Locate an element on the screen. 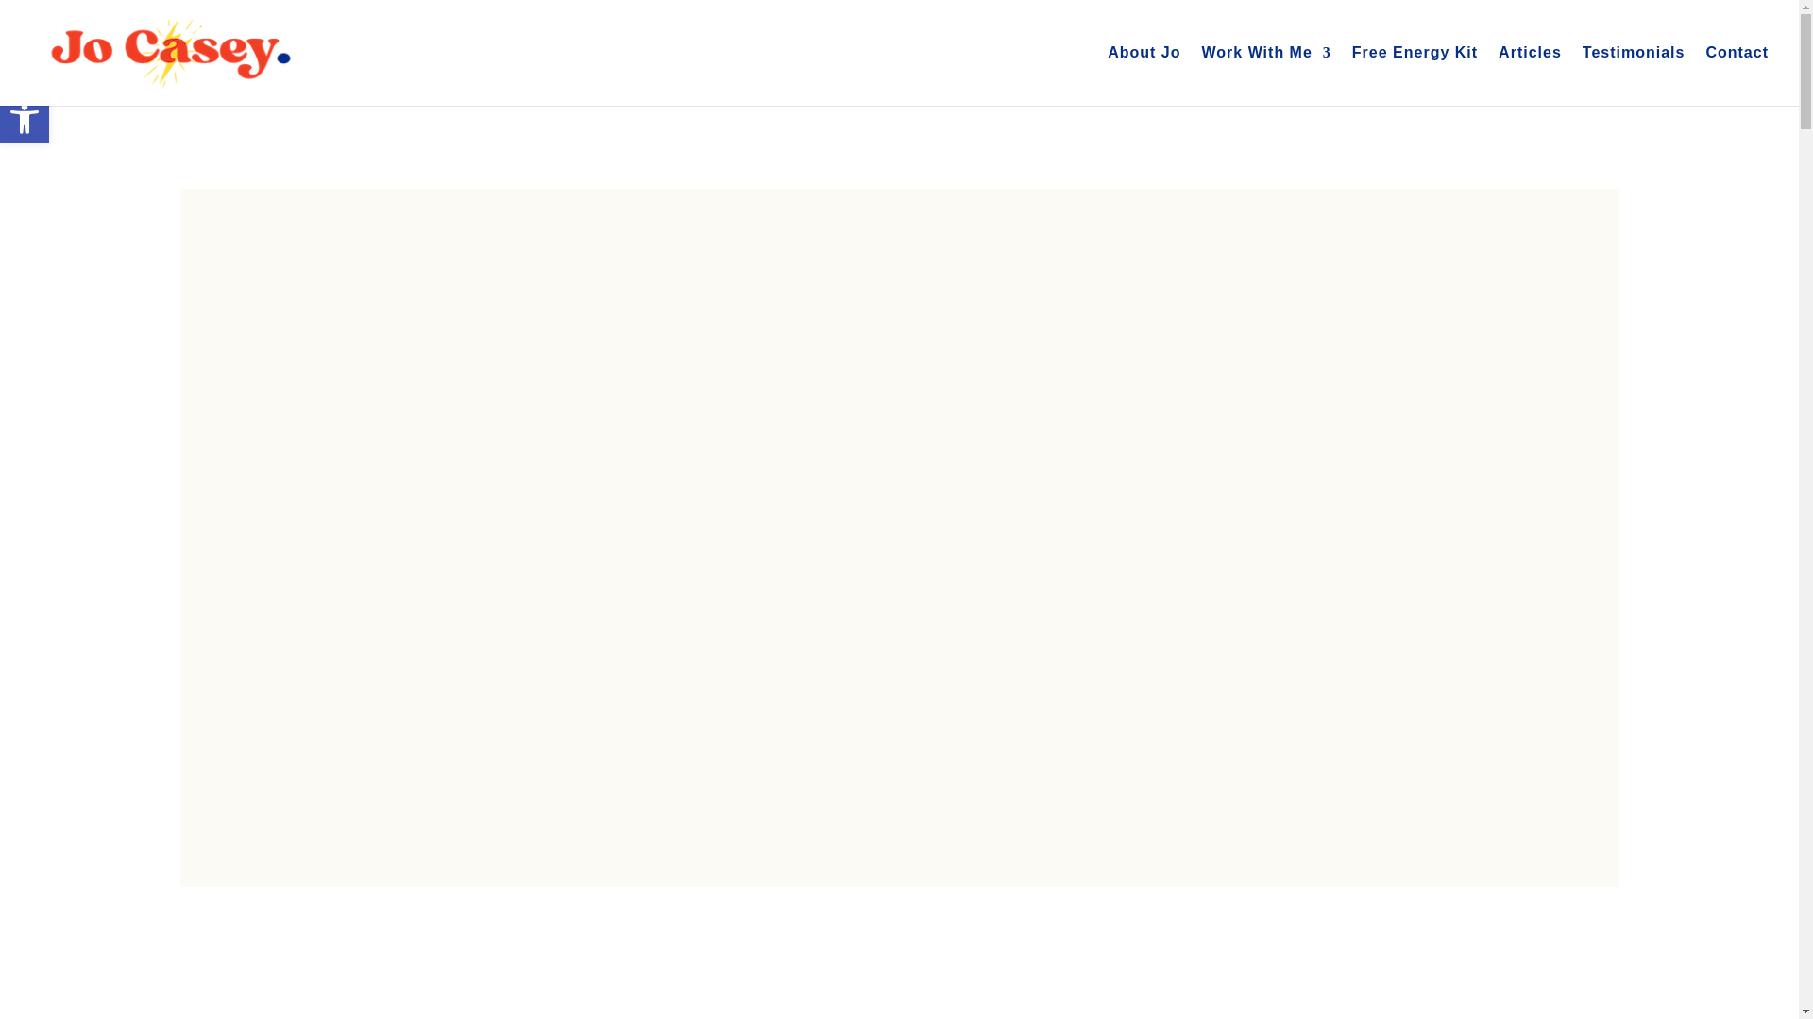  Work With Me is located at coordinates (1265, 75).